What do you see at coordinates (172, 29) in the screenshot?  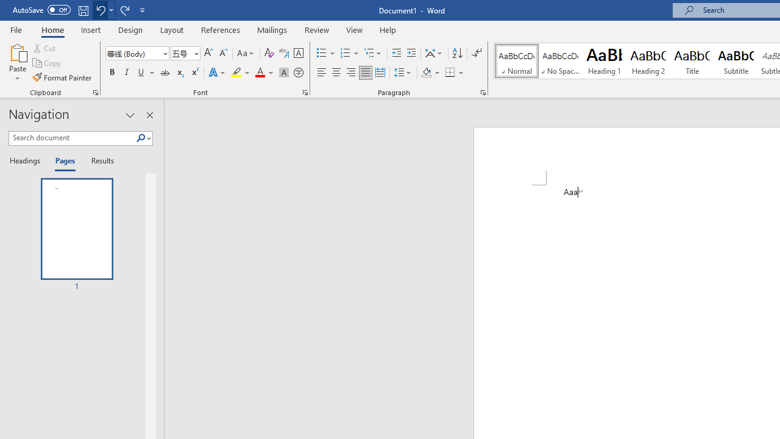 I see `Layout` at bounding box center [172, 29].